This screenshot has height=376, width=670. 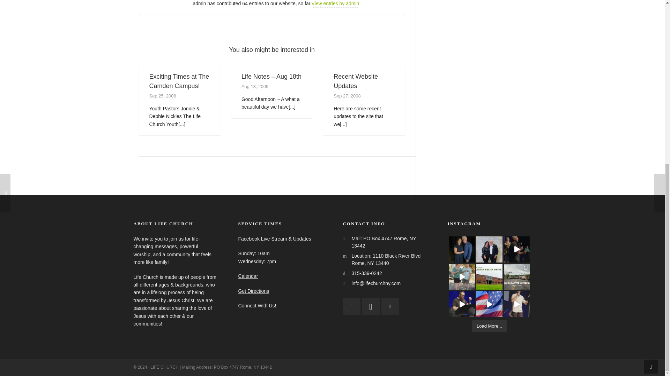 I want to click on View entries by admin, so click(x=335, y=3).